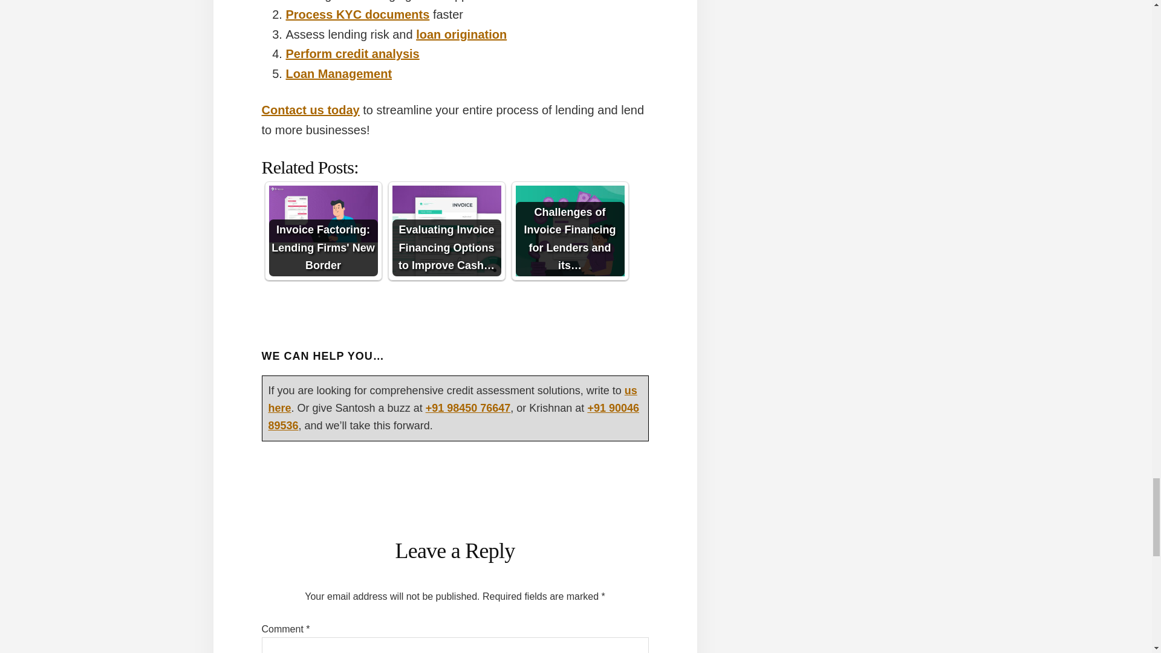 The height and width of the screenshot is (653, 1161). Describe the element at coordinates (310, 110) in the screenshot. I see `Contact us today` at that location.